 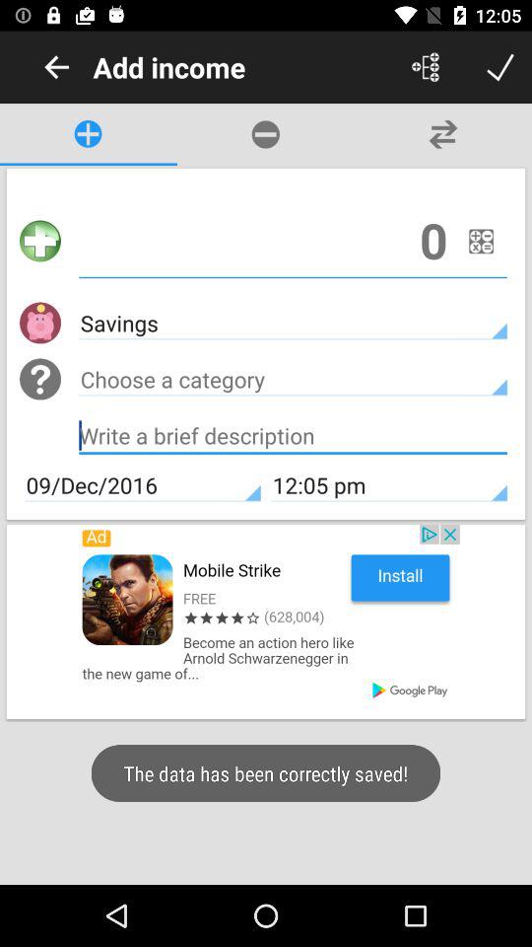 What do you see at coordinates (294, 438) in the screenshot?
I see `describe the topic` at bounding box center [294, 438].